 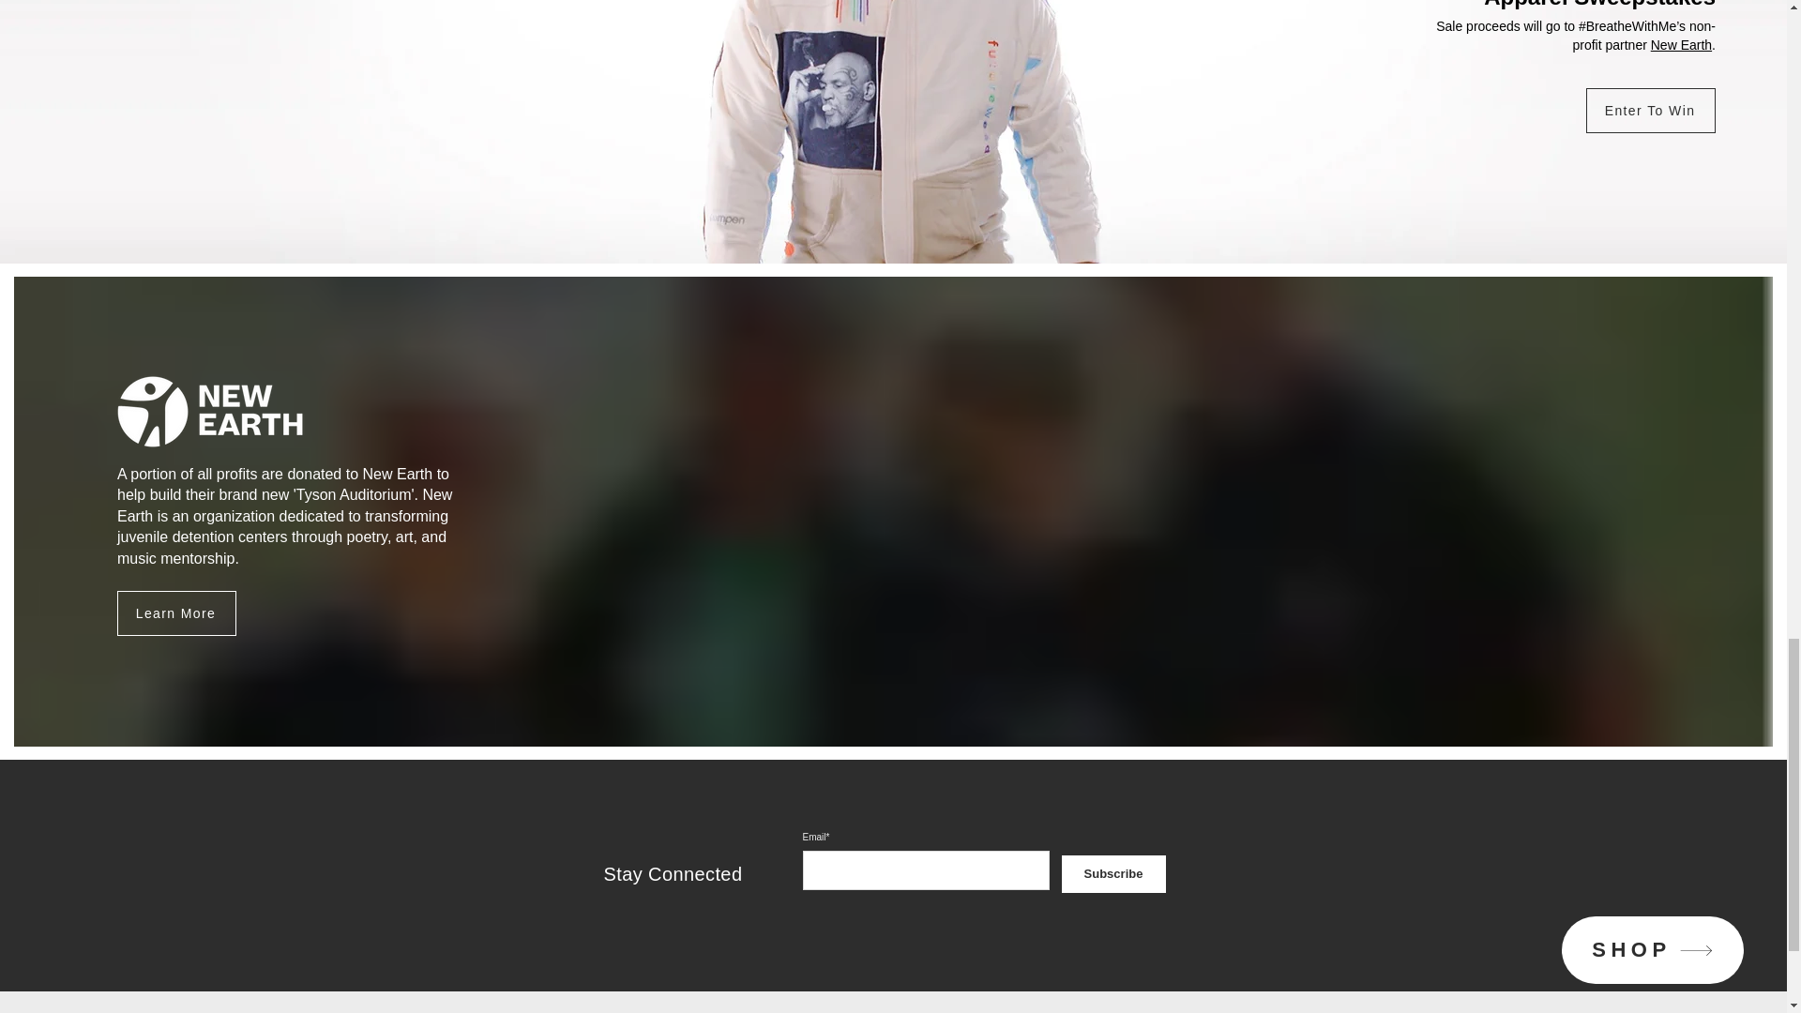 What do you see at coordinates (176, 613) in the screenshot?
I see `Learn More` at bounding box center [176, 613].